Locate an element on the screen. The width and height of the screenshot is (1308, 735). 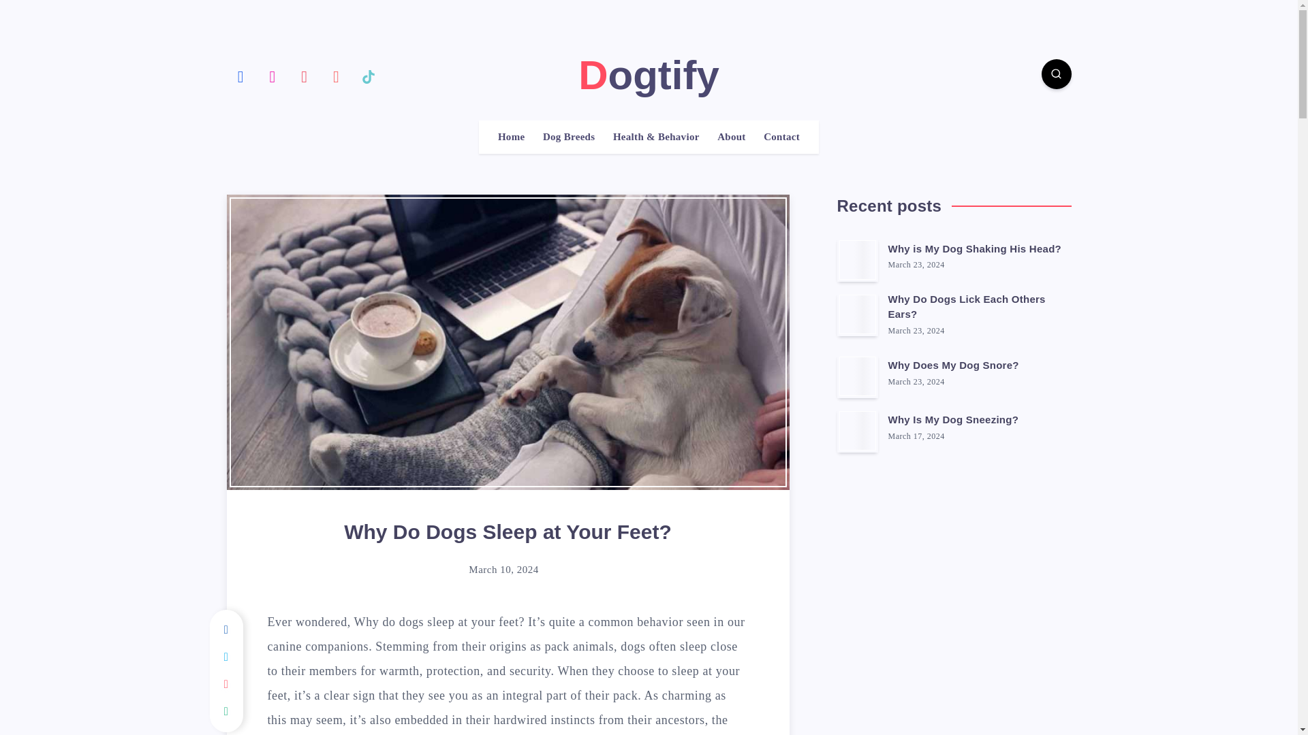
Home is located at coordinates (512, 137).